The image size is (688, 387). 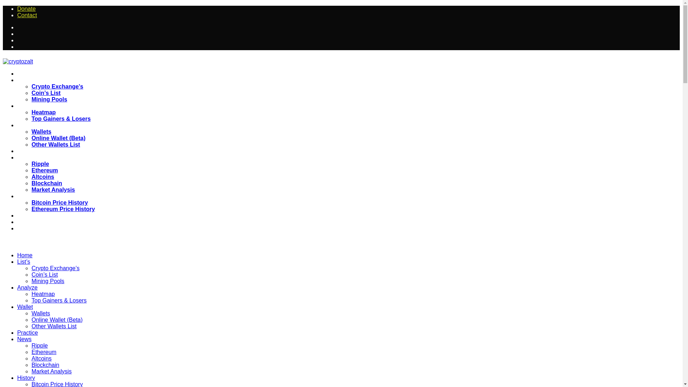 What do you see at coordinates (30, 106) in the screenshot?
I see `Analyze` at bounding box center [30, 106].